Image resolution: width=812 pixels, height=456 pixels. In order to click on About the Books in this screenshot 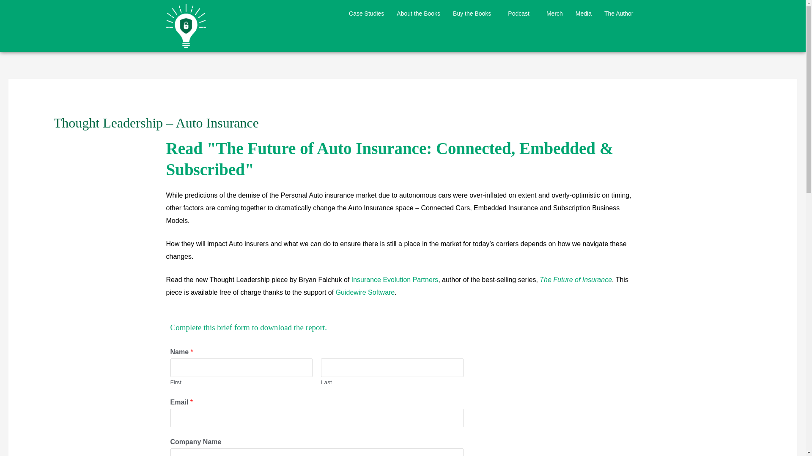, I will do `click(419, 14)`.